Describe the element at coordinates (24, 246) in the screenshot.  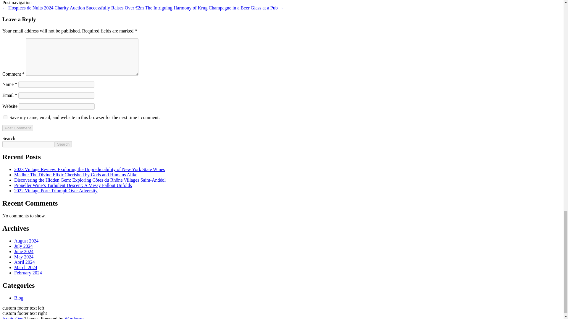
I see `July 2024` at that location.